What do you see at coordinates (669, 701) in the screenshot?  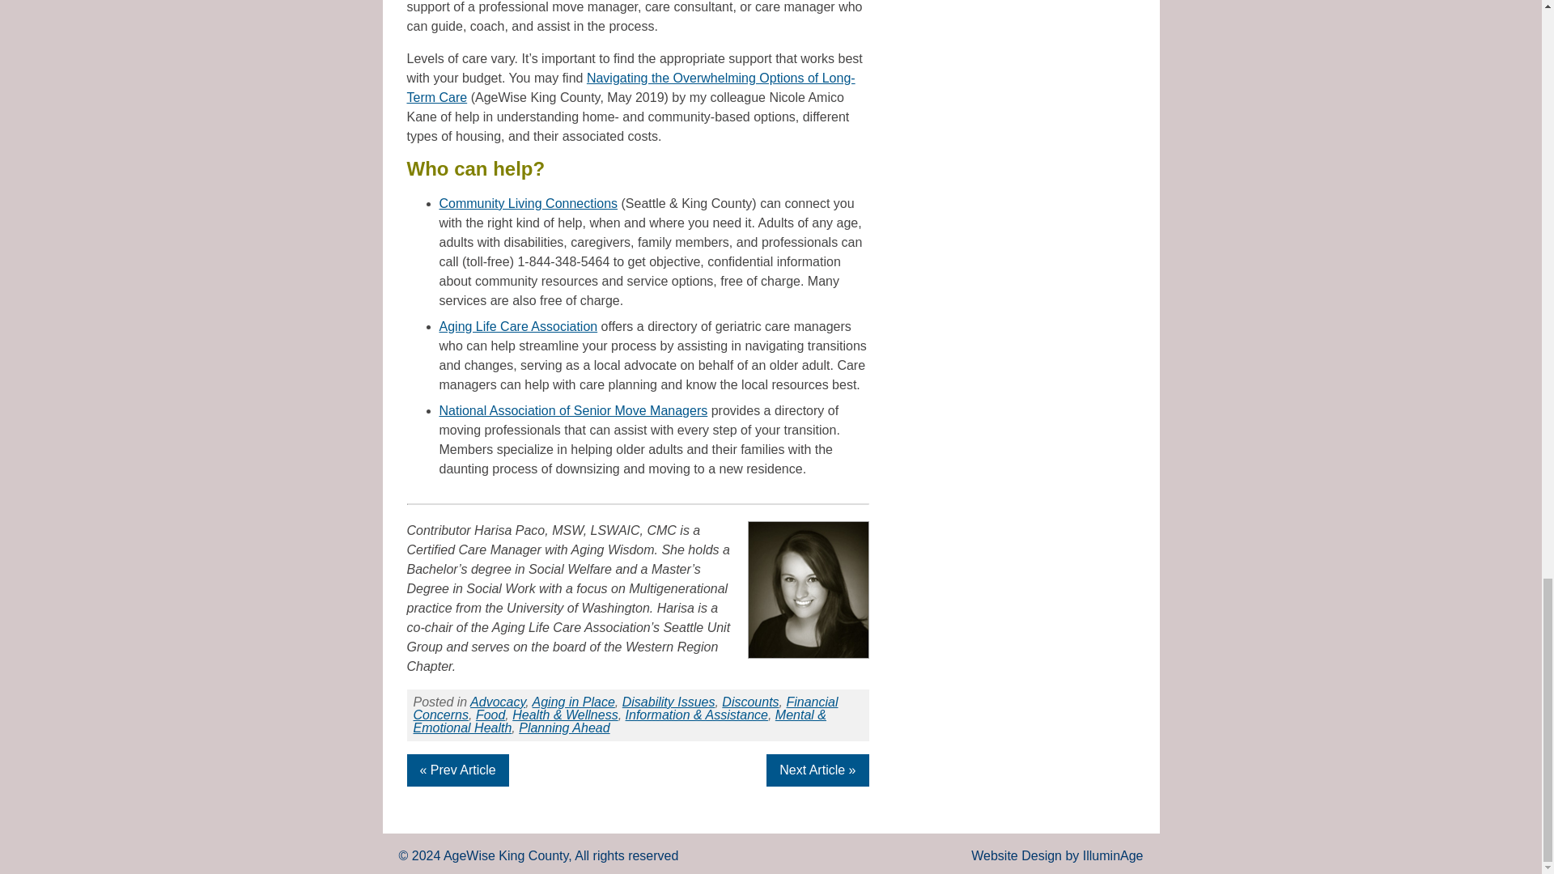 I see `Disability Issues` at bounding box center [669, 701].